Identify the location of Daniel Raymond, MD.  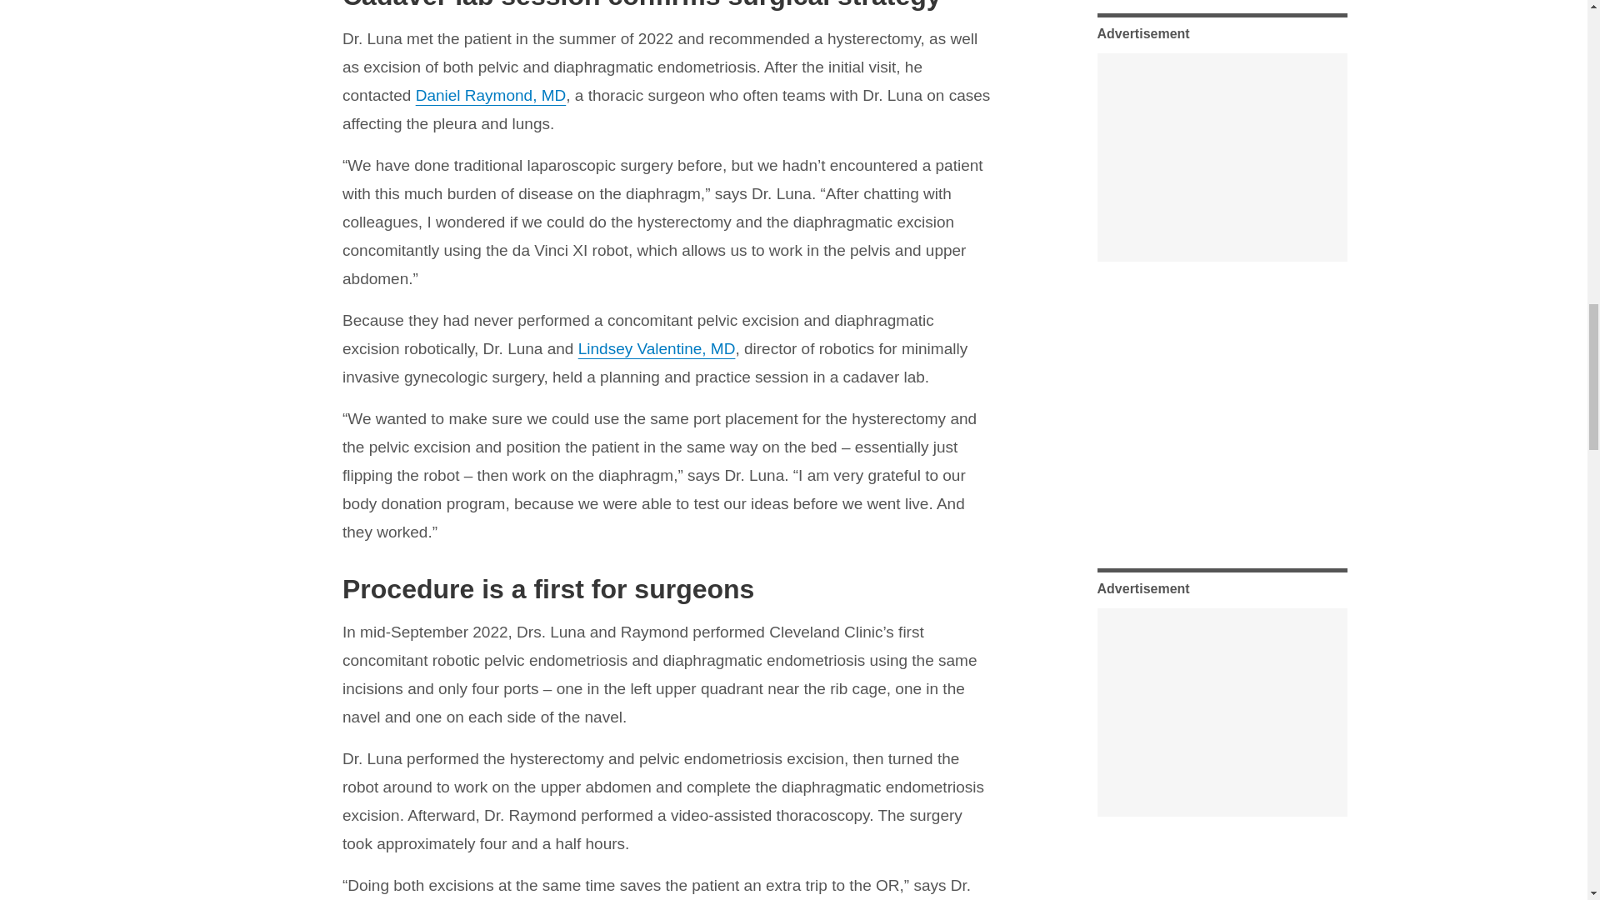
(491, 95).